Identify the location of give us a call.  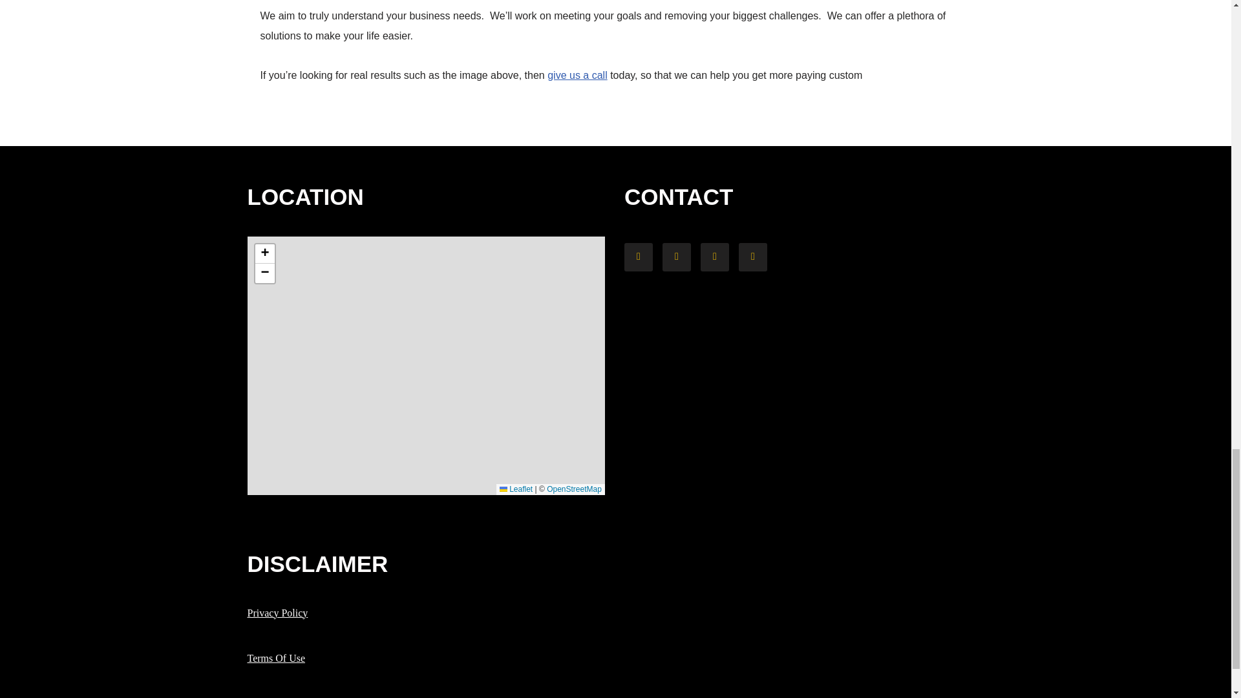
(577, 75).